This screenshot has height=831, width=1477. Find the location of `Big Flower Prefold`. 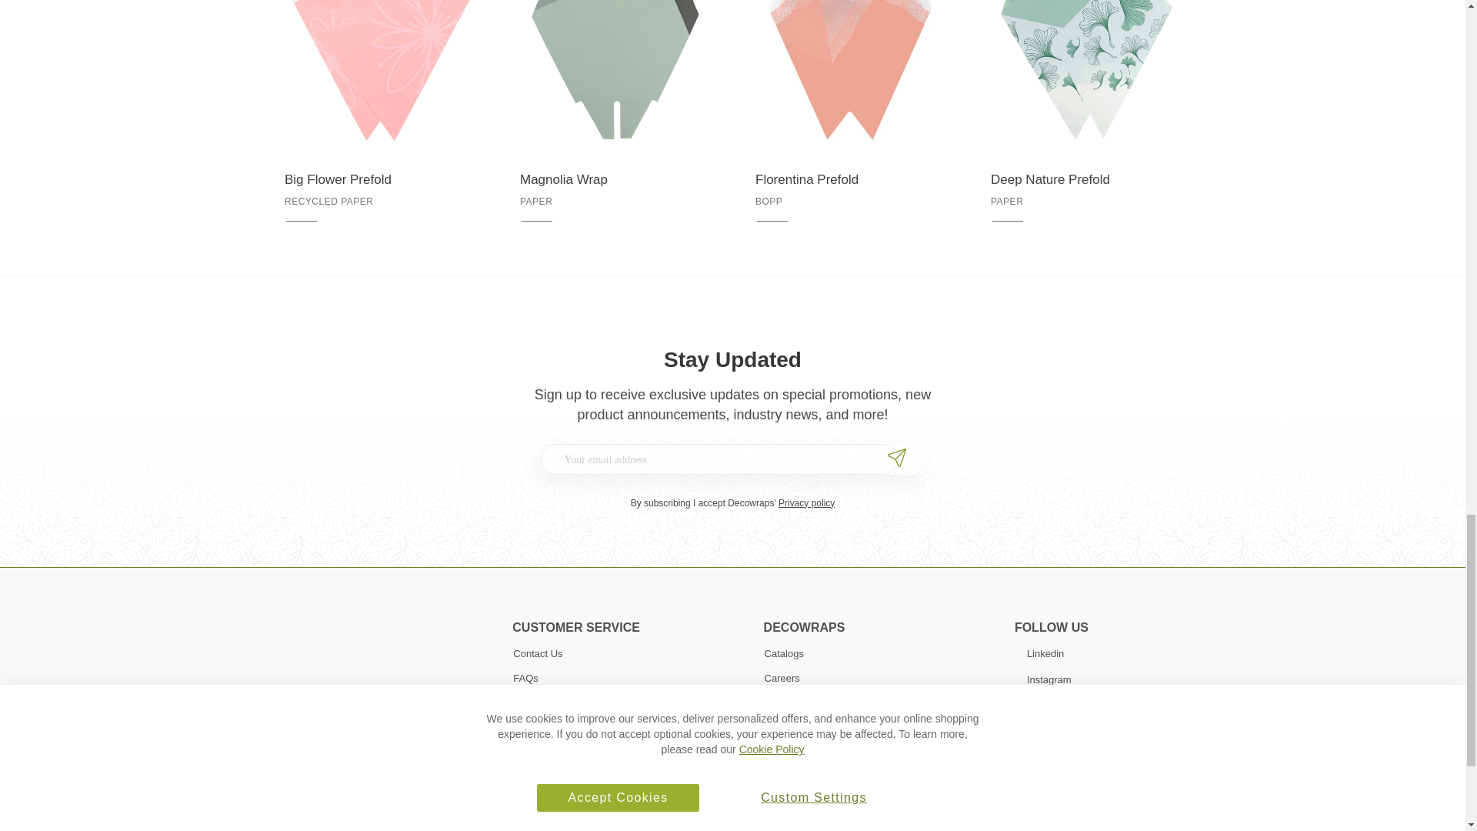

Big Flower Prefold is located at coordinates (379, 180).